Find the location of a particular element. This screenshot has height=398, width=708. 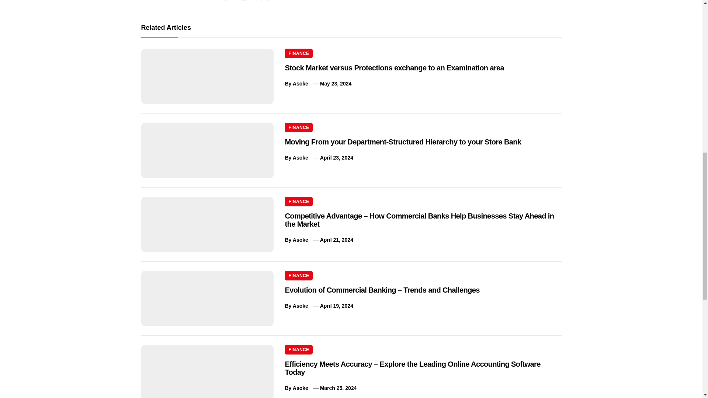

FINANCE is located at coordinates (299, 53).